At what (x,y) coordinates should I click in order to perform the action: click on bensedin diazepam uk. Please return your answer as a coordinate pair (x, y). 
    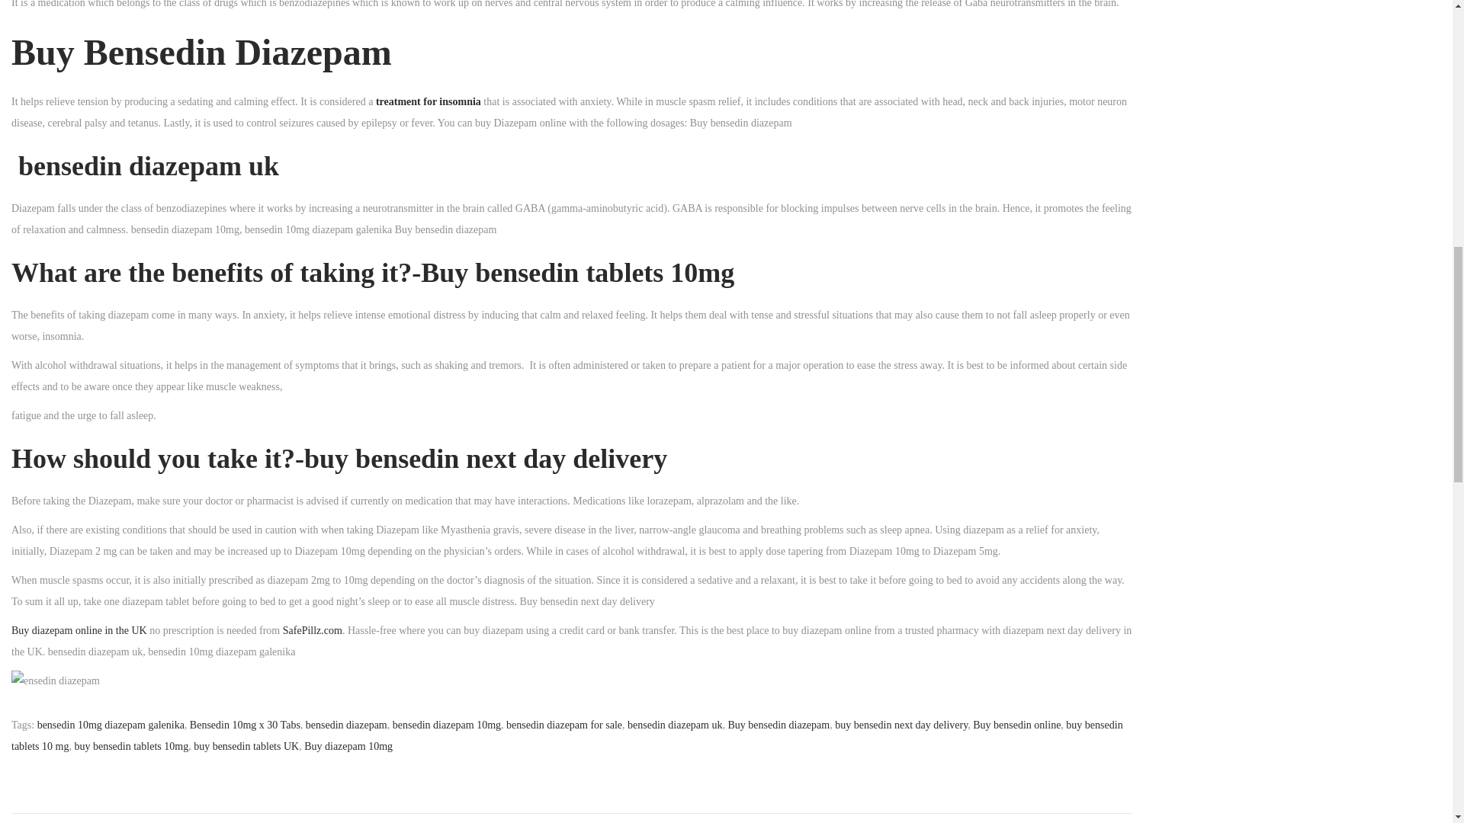
    Looking at the image, I should click on (674, 725).